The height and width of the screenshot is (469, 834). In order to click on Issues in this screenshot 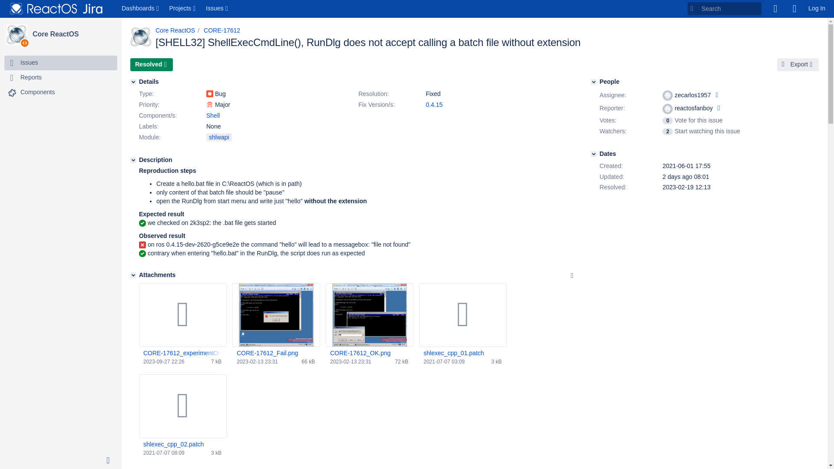, I will do `click(217, 9)`.